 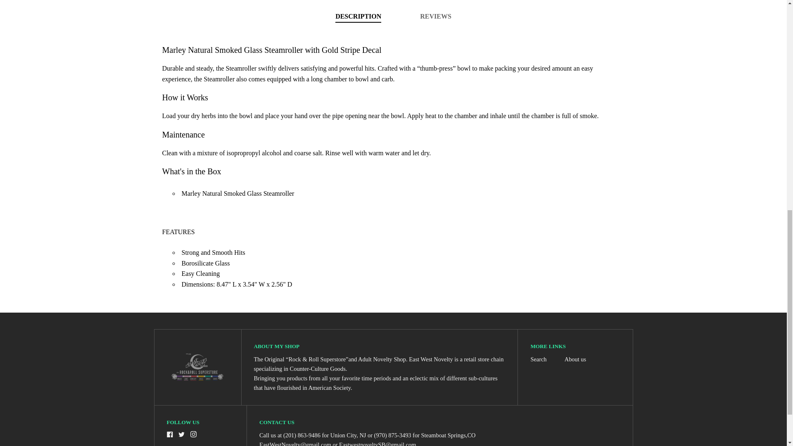 What do you see at coordinates (169, 434) in the screenshot?
I see `Facebook` at bounding box center [169, 434].